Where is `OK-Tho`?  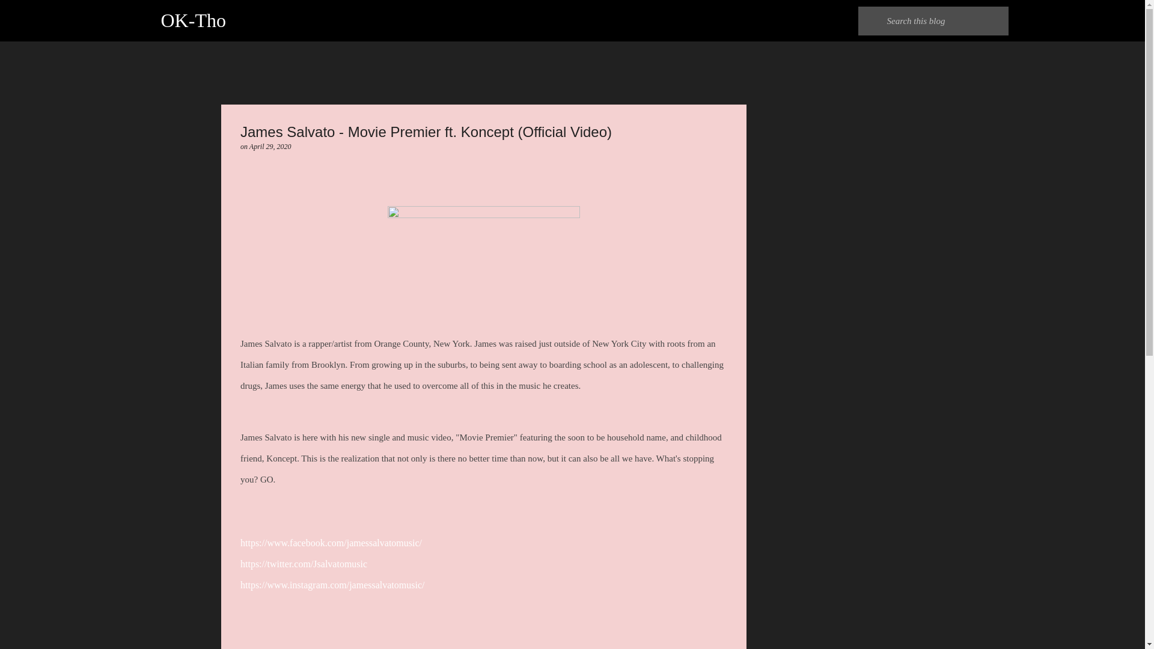 OK-Tho is located at coordinates (194, 20).